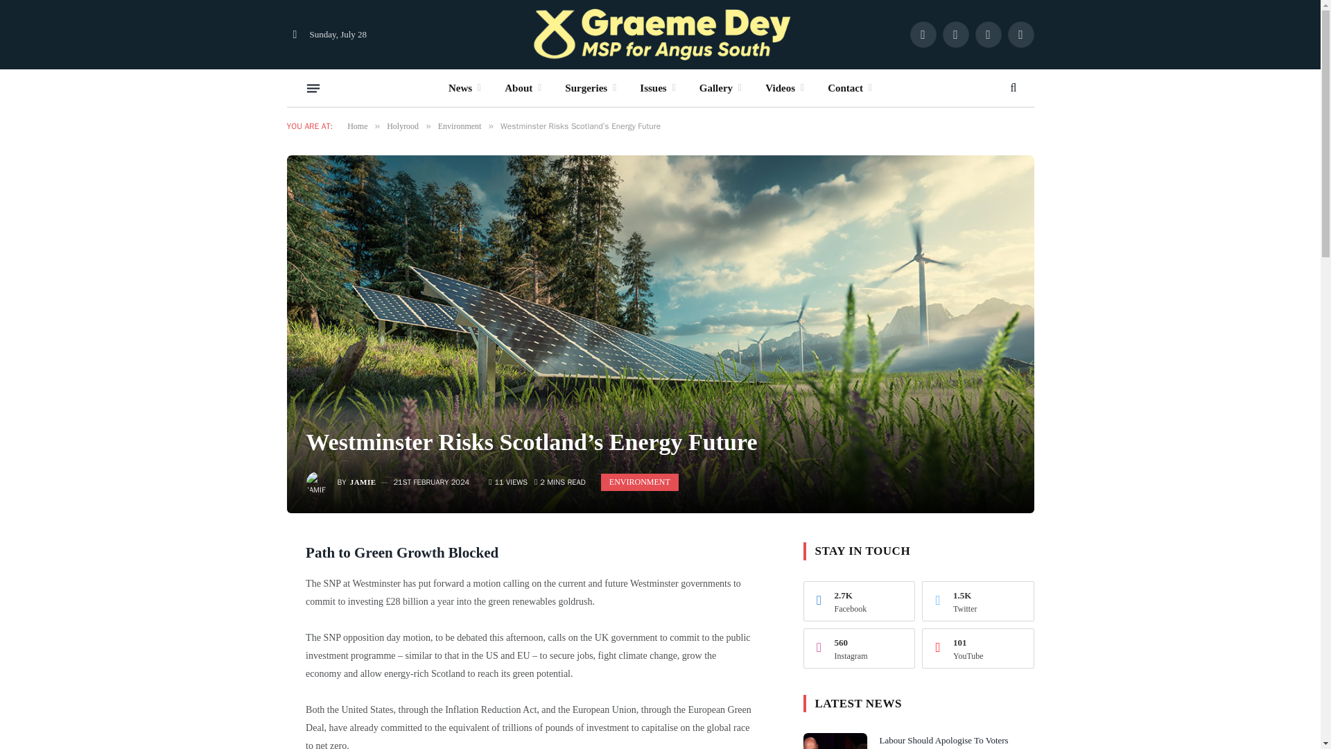  I want to click on Graeme Dey, so click(660, 35).